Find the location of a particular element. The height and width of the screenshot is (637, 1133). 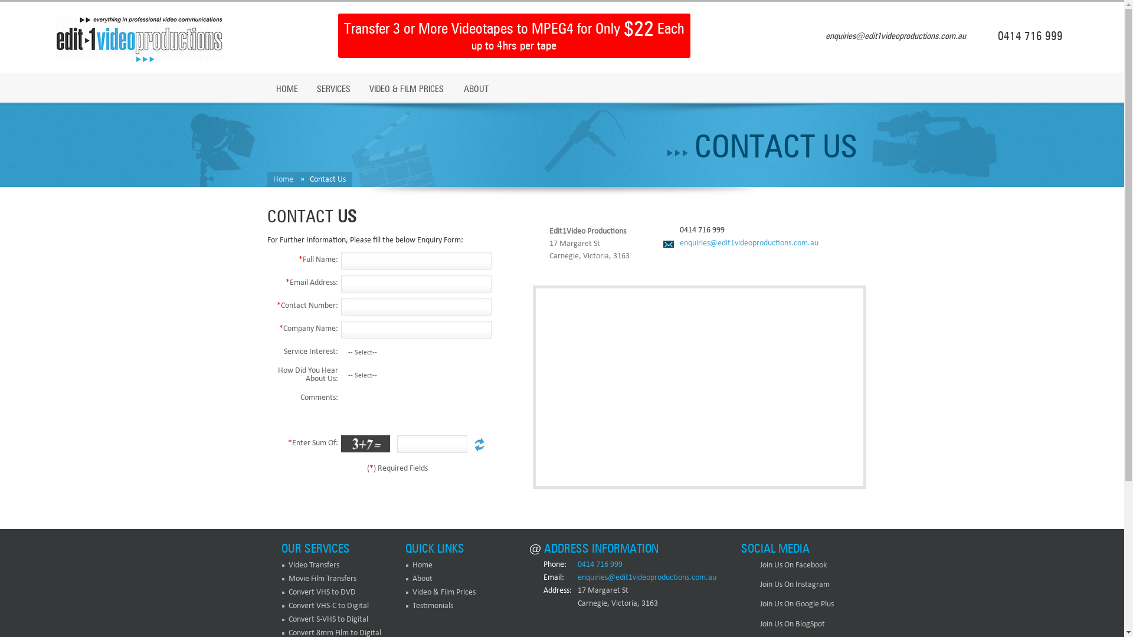

Movie Film Transfers is located at coordinates (322, 579).